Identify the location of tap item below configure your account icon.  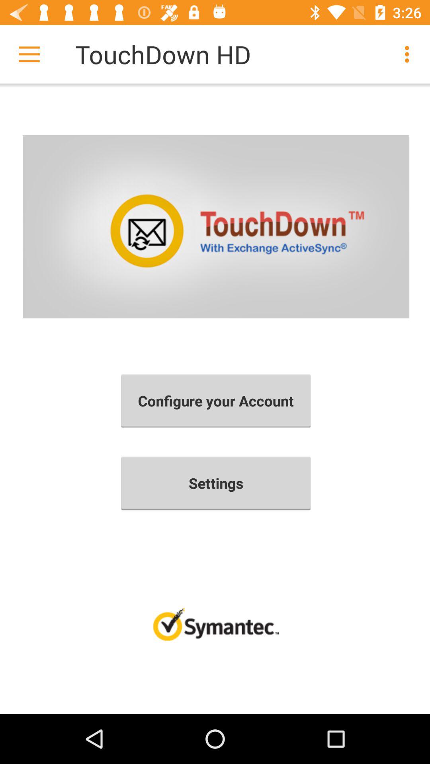
(216, 483).